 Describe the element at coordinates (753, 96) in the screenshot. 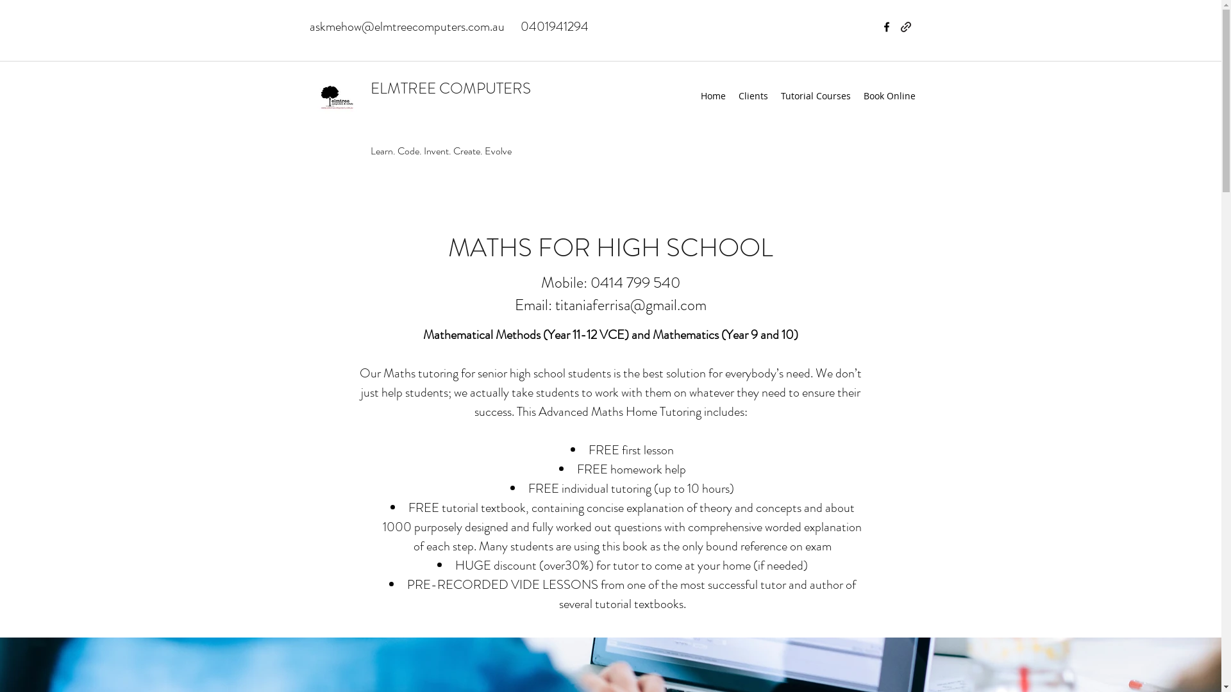

I see `Clients` at that location.